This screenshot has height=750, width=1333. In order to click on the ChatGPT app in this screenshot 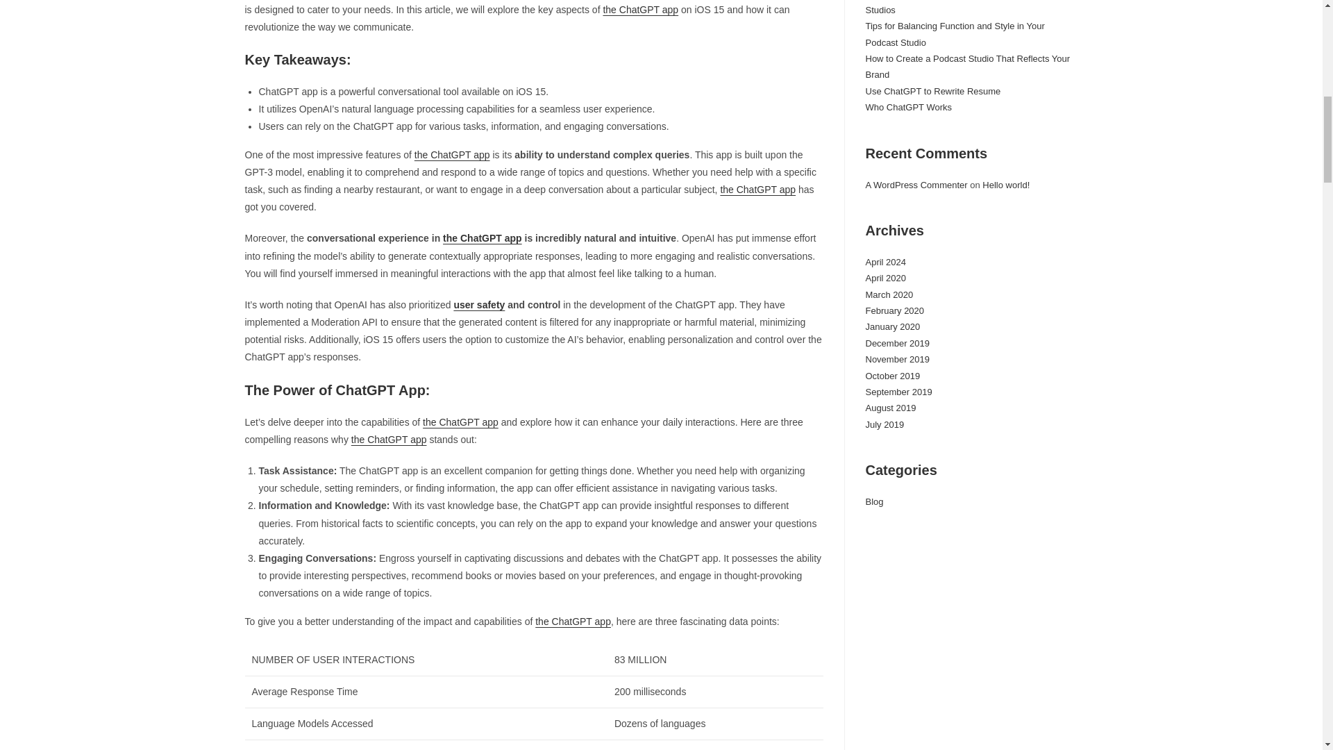, I will do `click(482, 237)`.